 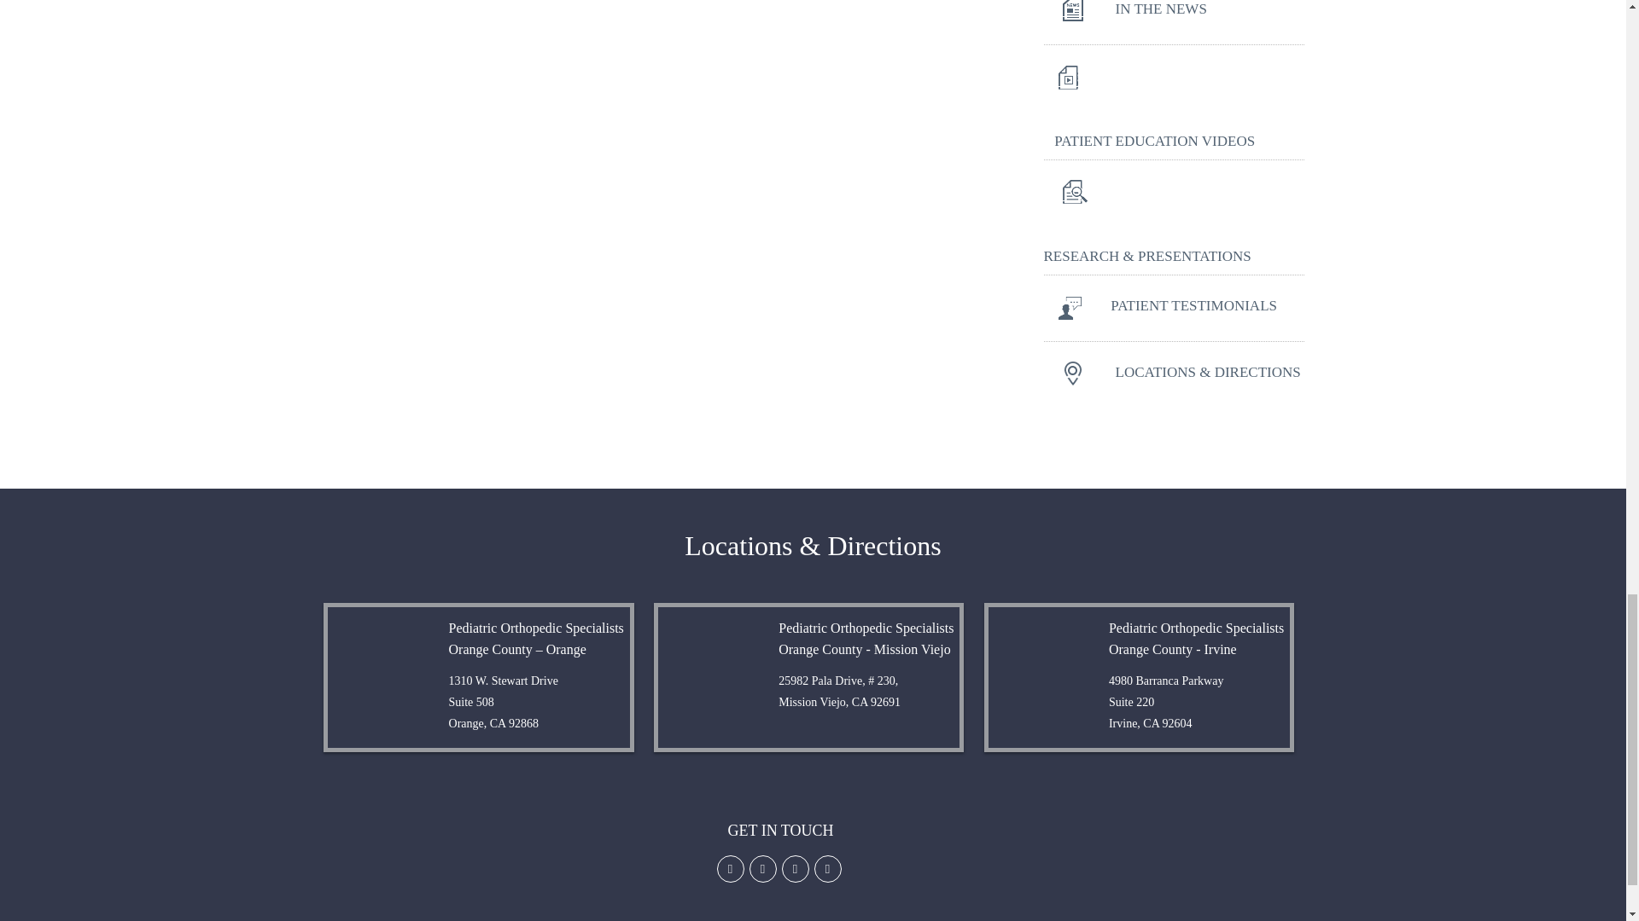 What do you see at coordinates (763, 868) in the screenshot?
I see `Follow Dr. Schlechter on Twitter` at bounding box center [763, 868].